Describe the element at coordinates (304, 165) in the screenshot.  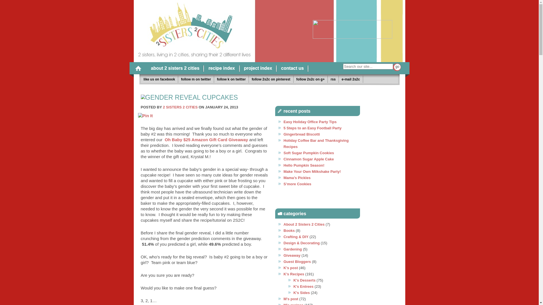
I see `Hello Pumpkin Season!` at that location.